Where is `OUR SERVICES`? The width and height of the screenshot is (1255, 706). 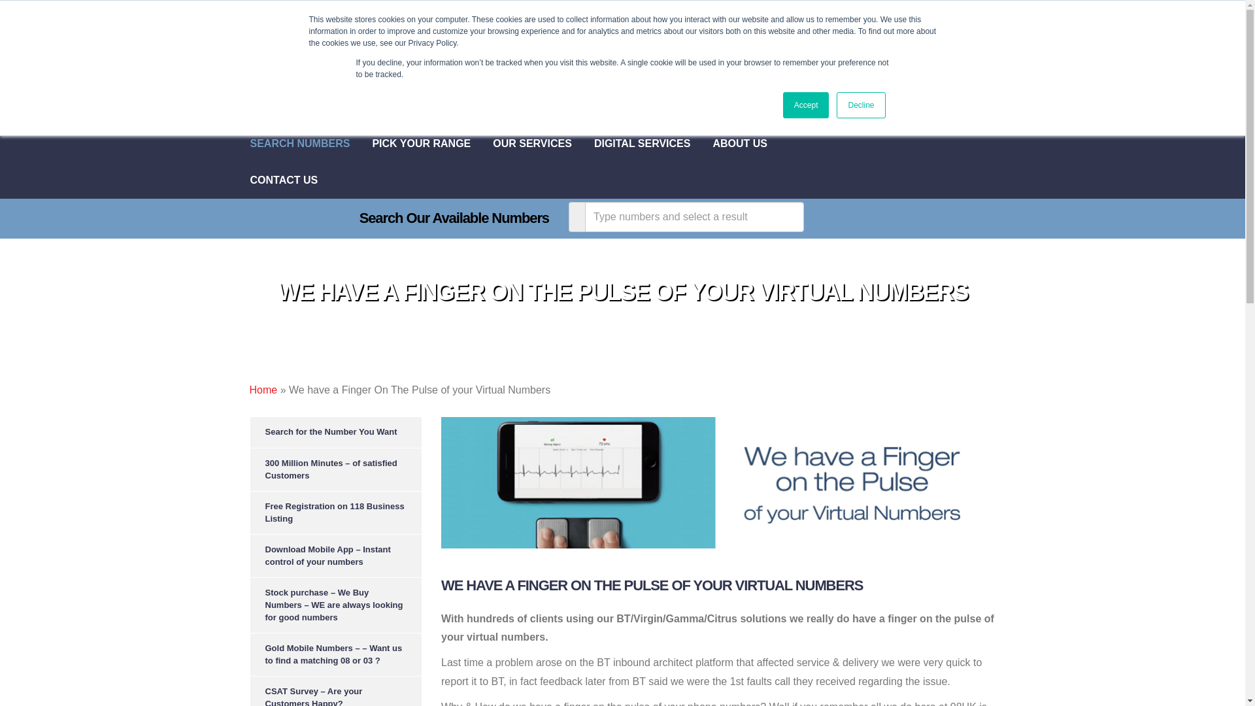
OUR SERVICES is located at coordinates (543, 144).